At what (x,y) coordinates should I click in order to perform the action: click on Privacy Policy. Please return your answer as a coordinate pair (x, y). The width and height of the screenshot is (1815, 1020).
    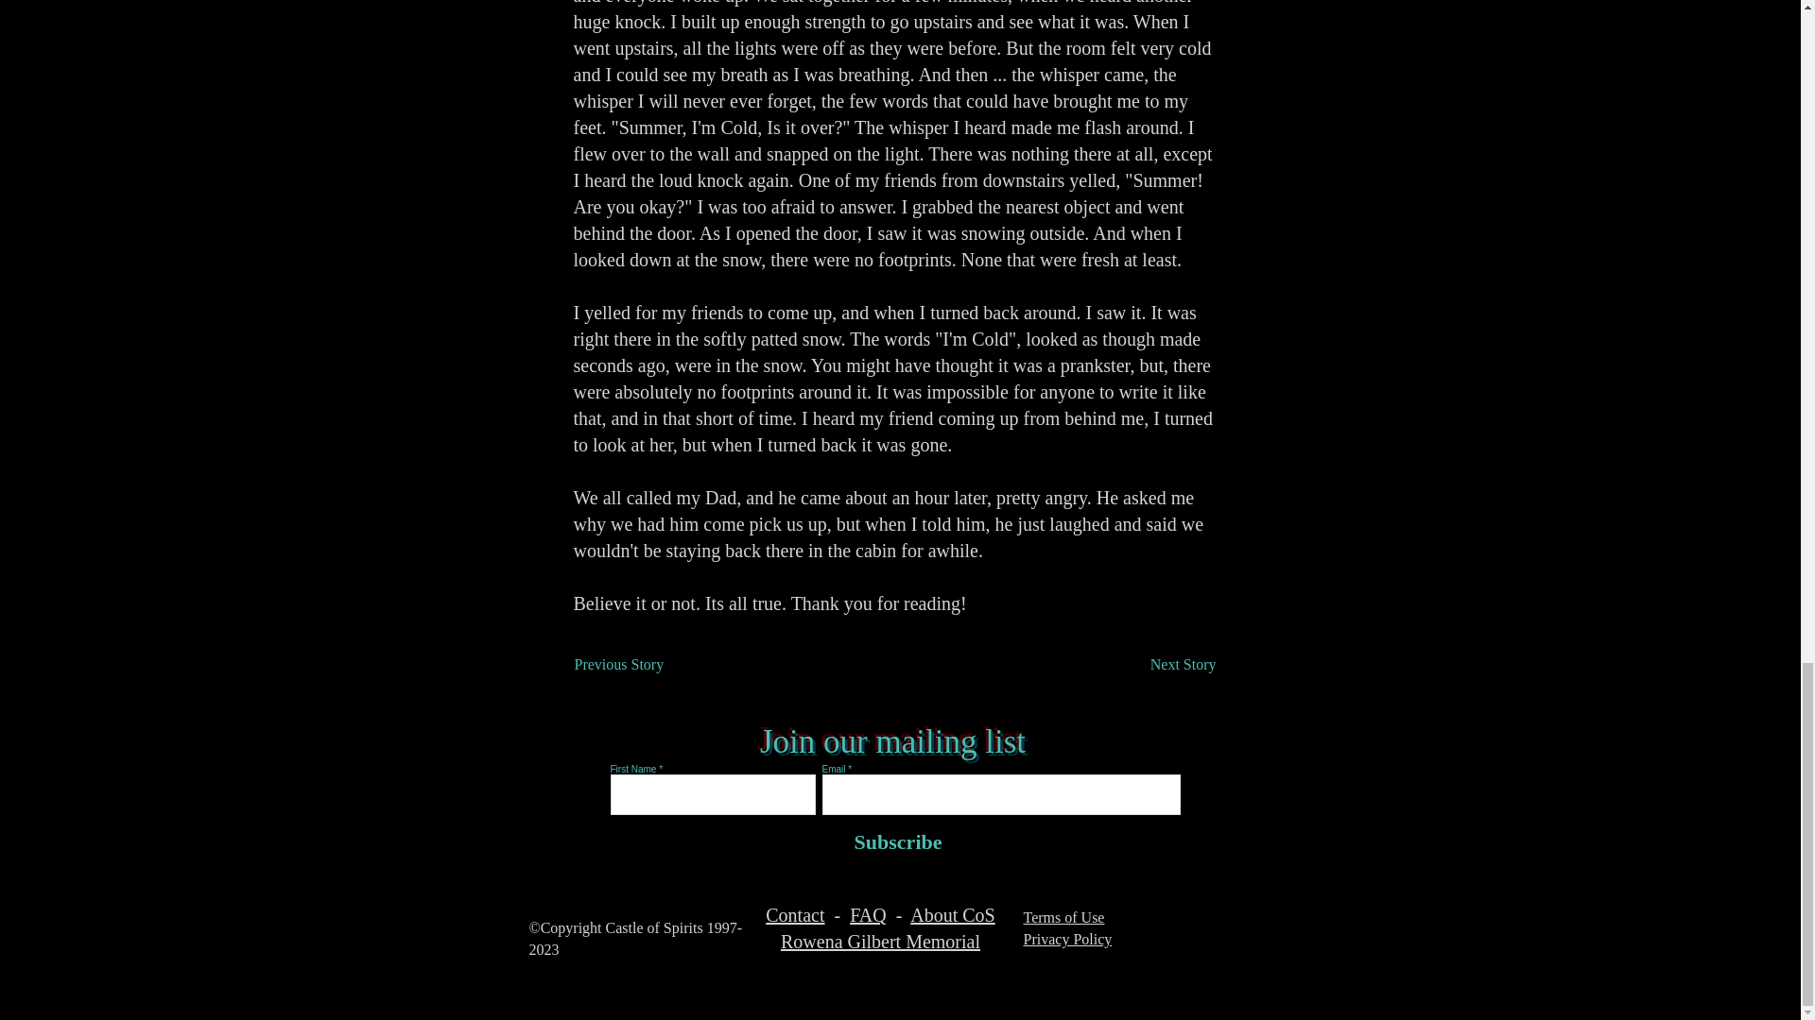
    Looking at the image, I should click on (1066, 939).